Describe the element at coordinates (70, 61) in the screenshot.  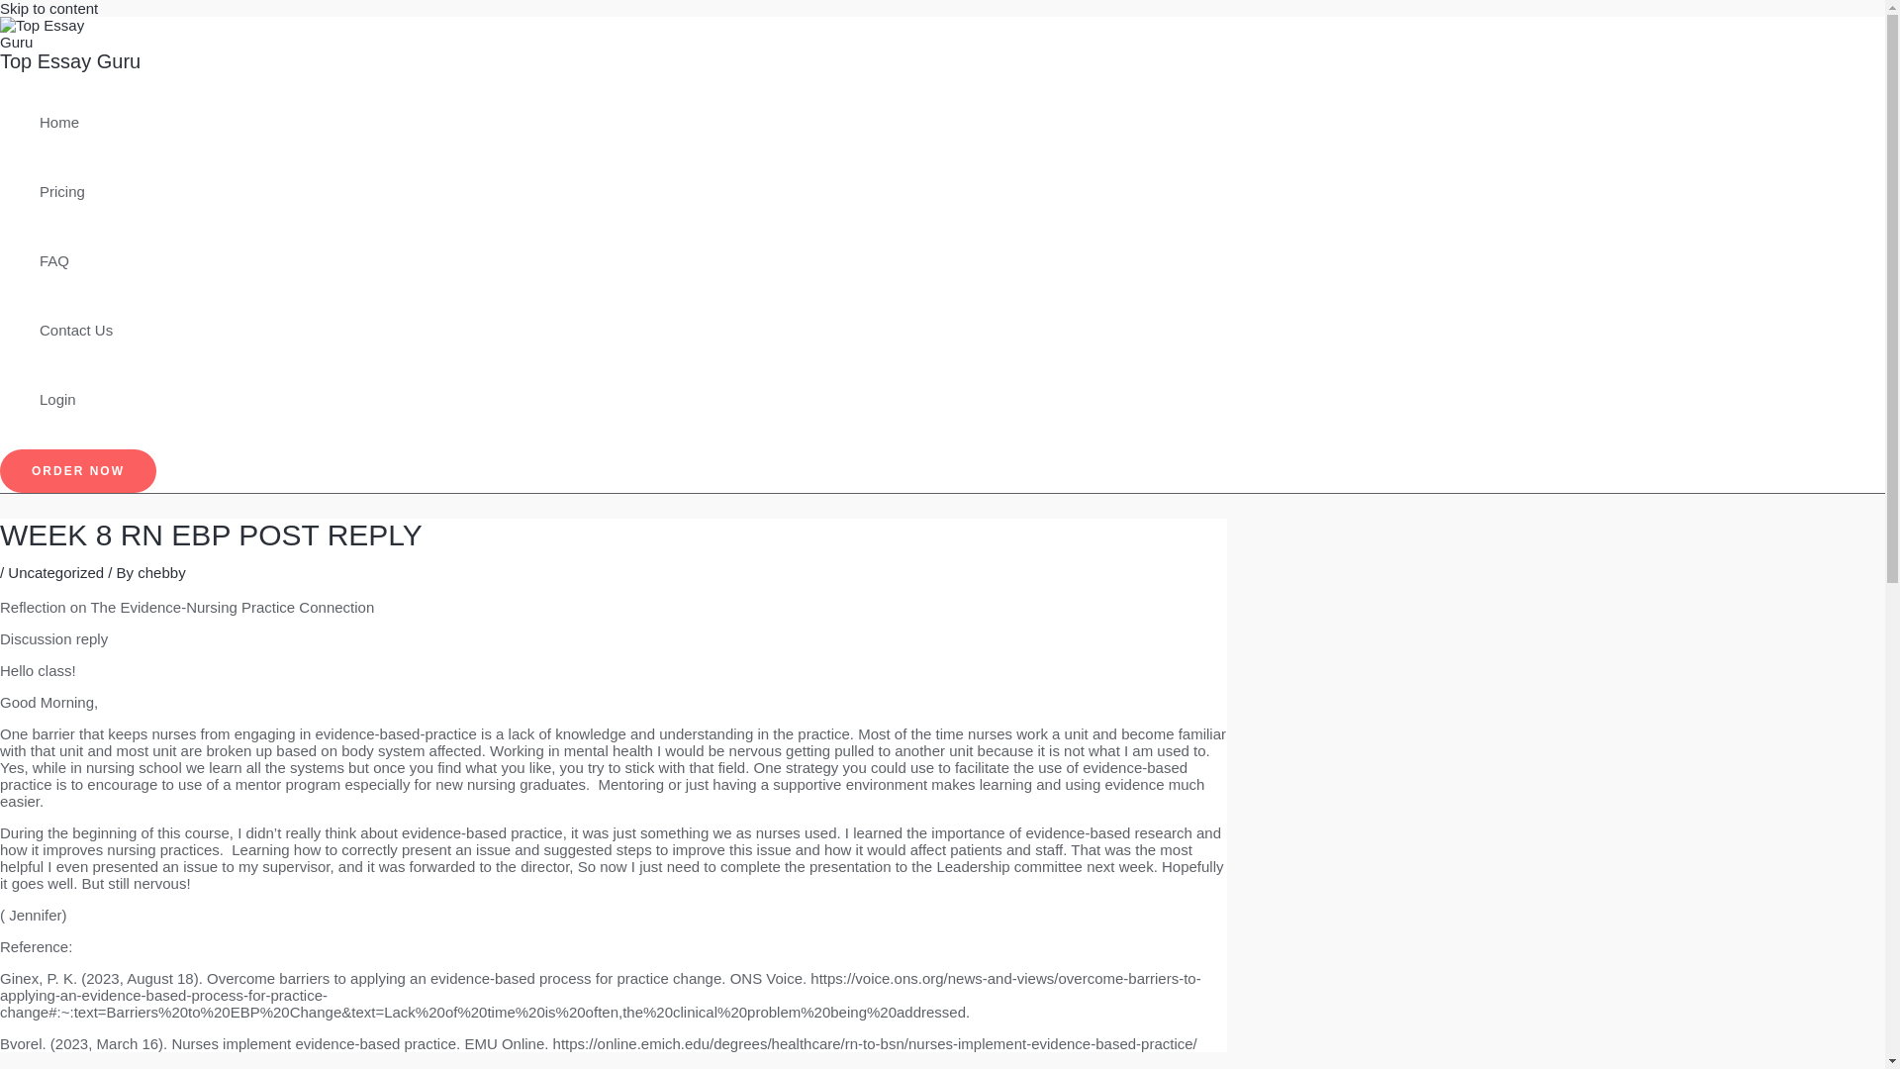
I see `Top Essay Guru` at that location.